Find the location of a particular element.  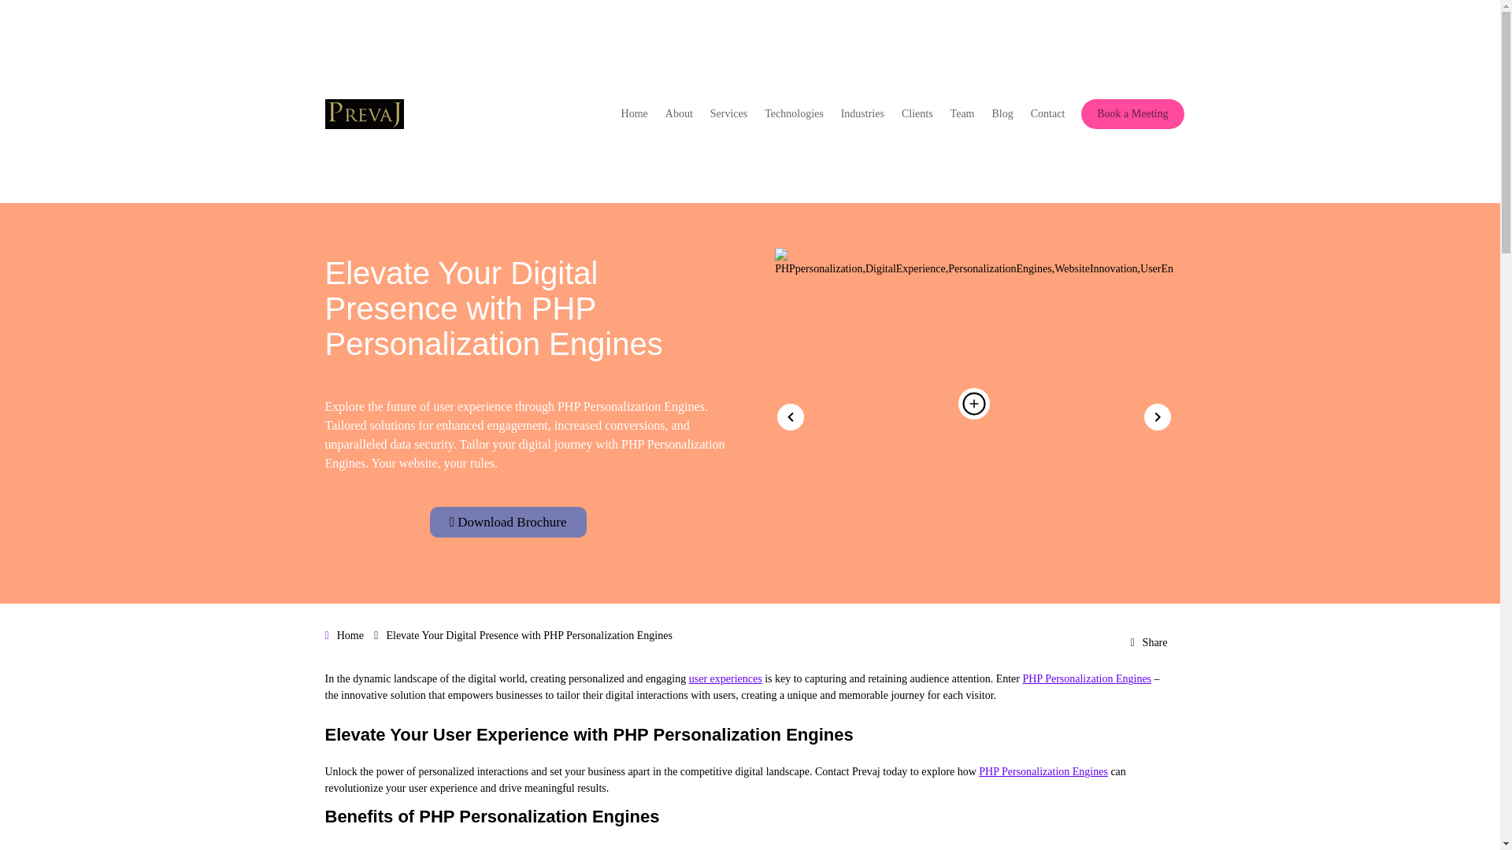

Technologies is located at coordinates (794, 114).